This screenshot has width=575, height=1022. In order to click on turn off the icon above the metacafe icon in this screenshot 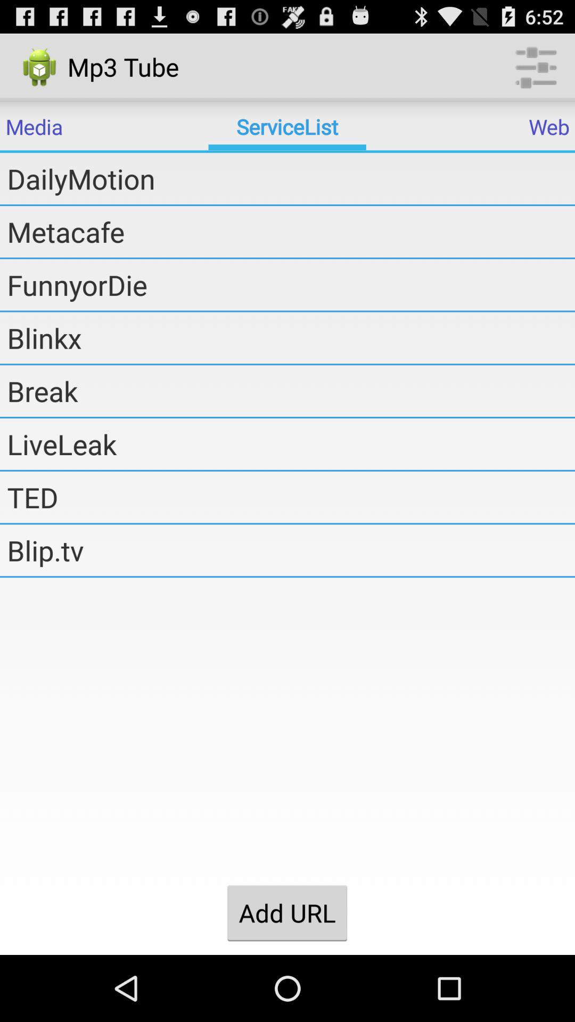, I will do `click(291, 178)`.